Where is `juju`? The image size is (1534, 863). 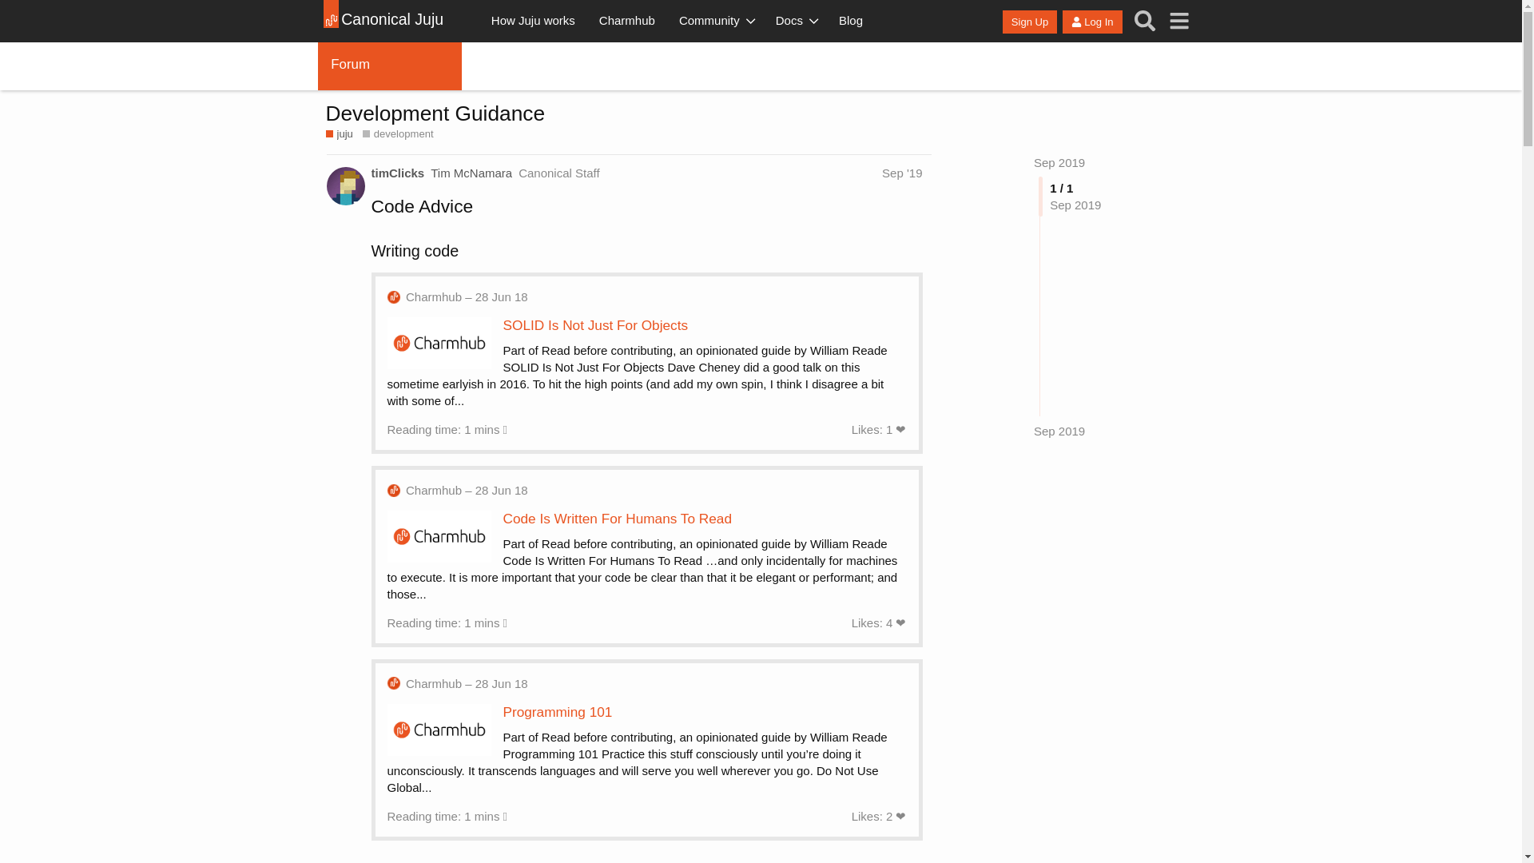
juju is located at coordinates (339, 134).